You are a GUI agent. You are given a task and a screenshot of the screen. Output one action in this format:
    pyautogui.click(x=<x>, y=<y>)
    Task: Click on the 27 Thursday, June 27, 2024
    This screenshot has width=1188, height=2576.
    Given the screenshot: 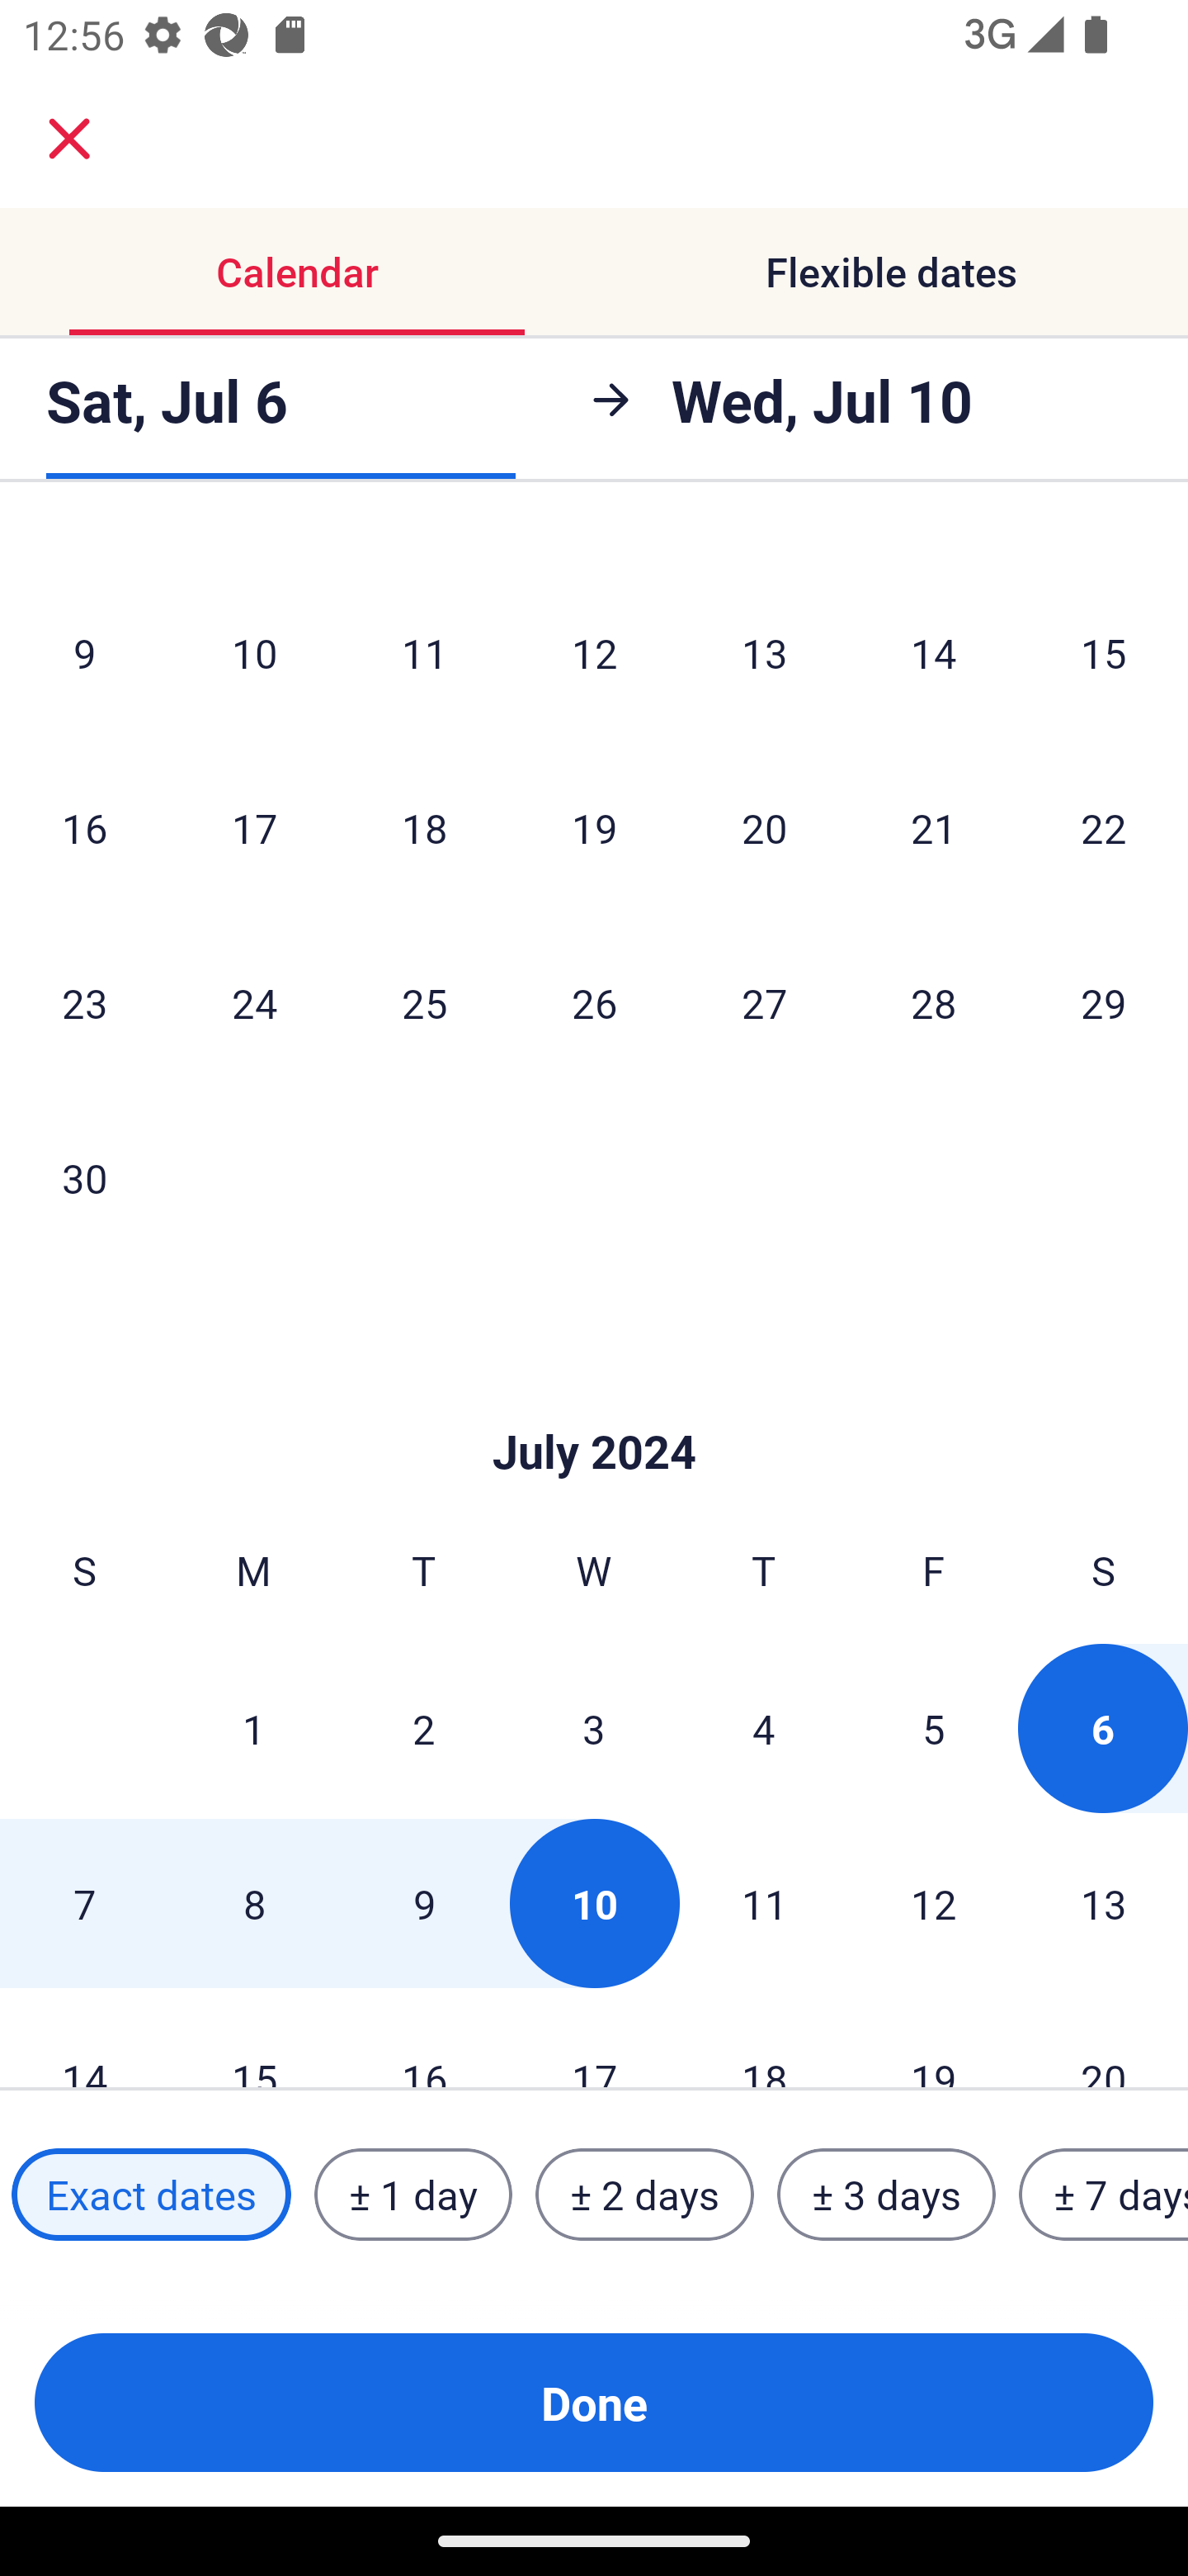 What is the action you would take?
    pyautogui.click(x=764, y=1002)
    